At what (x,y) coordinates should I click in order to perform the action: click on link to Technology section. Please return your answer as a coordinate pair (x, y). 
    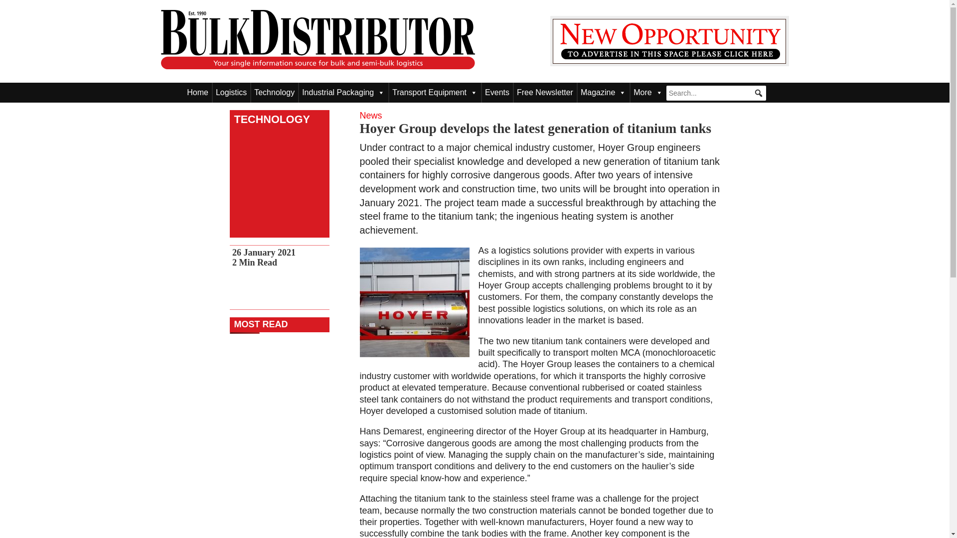
    Looking at the image, I should click on (269, 119).